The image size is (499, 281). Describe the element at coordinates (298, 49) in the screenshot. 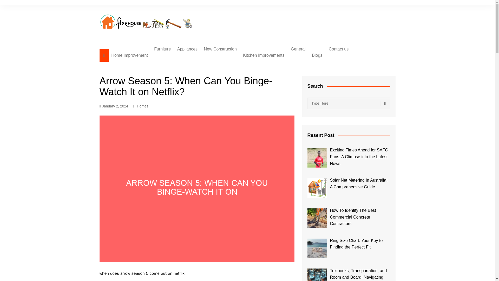

I see `General` at that location.